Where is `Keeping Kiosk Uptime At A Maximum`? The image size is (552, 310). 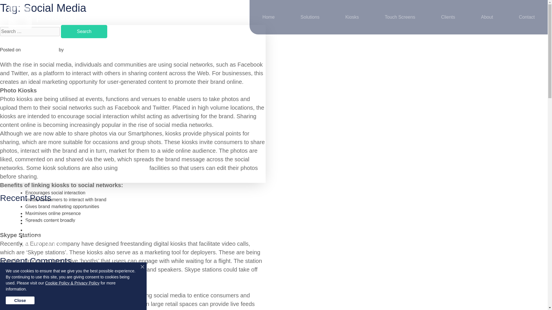 Keeping Kiosk Uptime At A Maximum is located at coordinates (63, 230).